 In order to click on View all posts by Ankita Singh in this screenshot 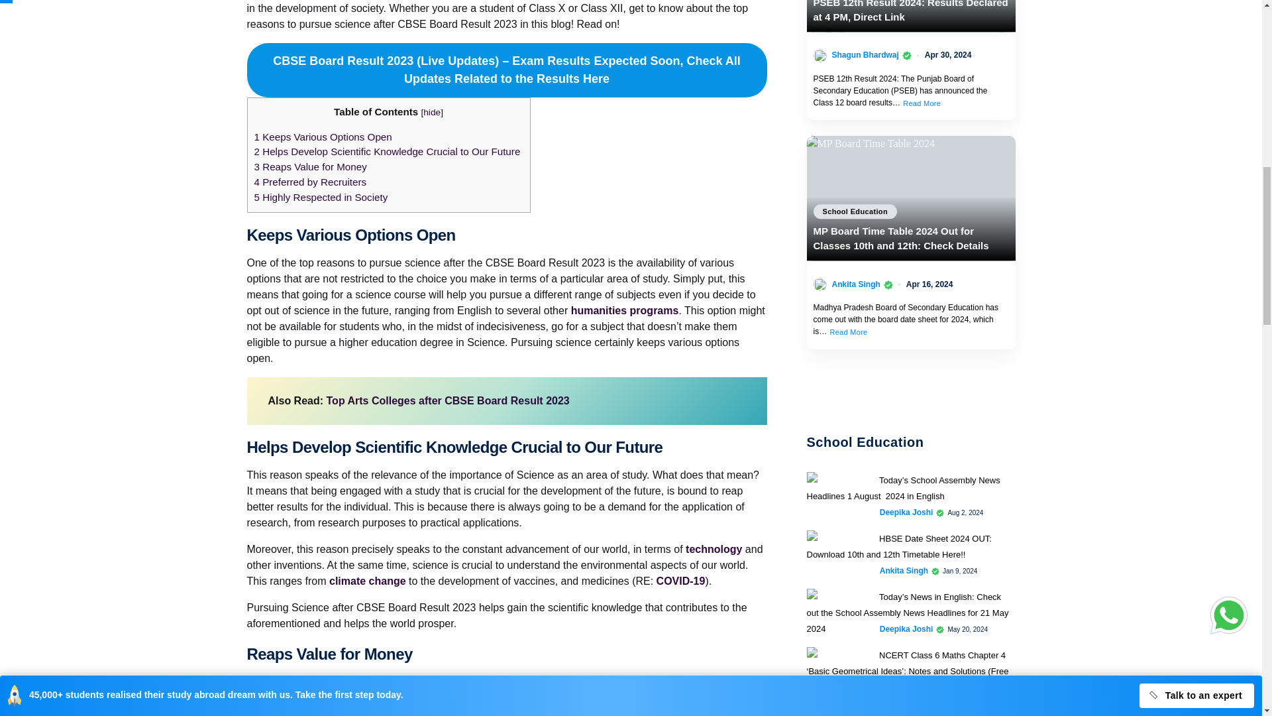, I will do `click(904, 571)`.